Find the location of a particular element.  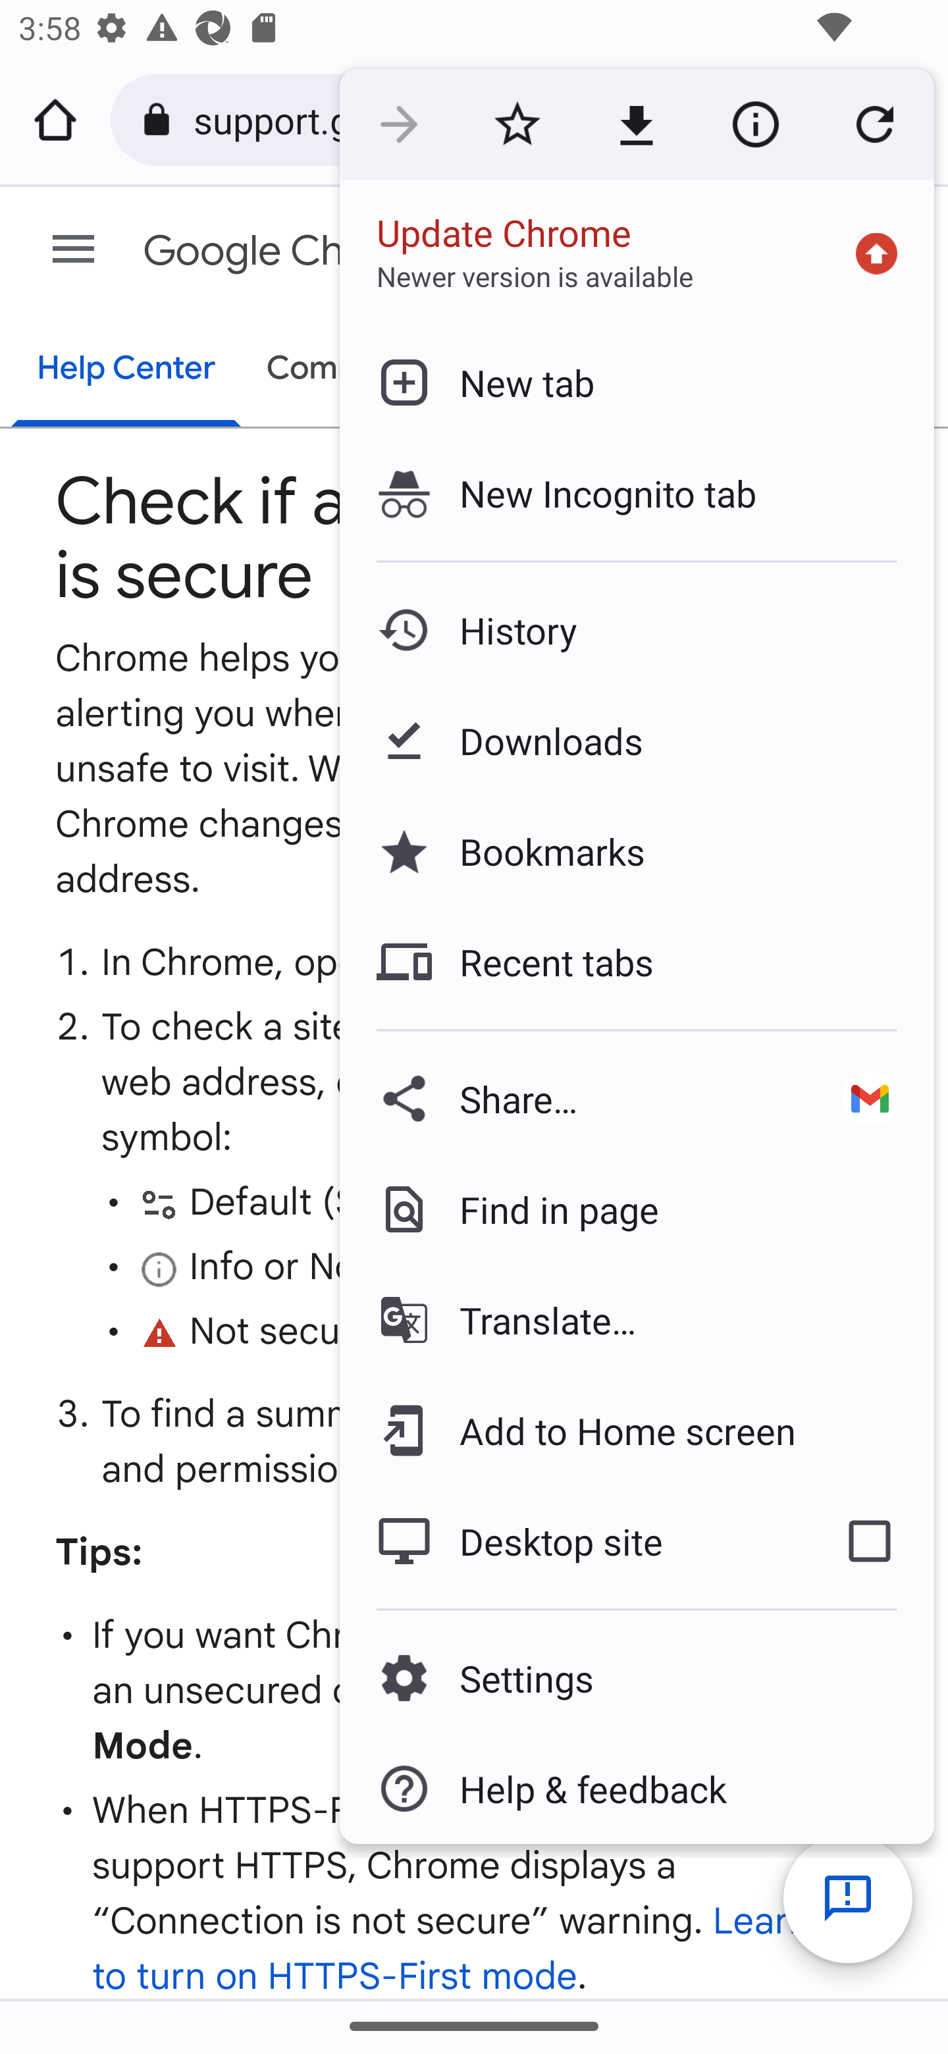

Download is located at coordinates (636, 125).